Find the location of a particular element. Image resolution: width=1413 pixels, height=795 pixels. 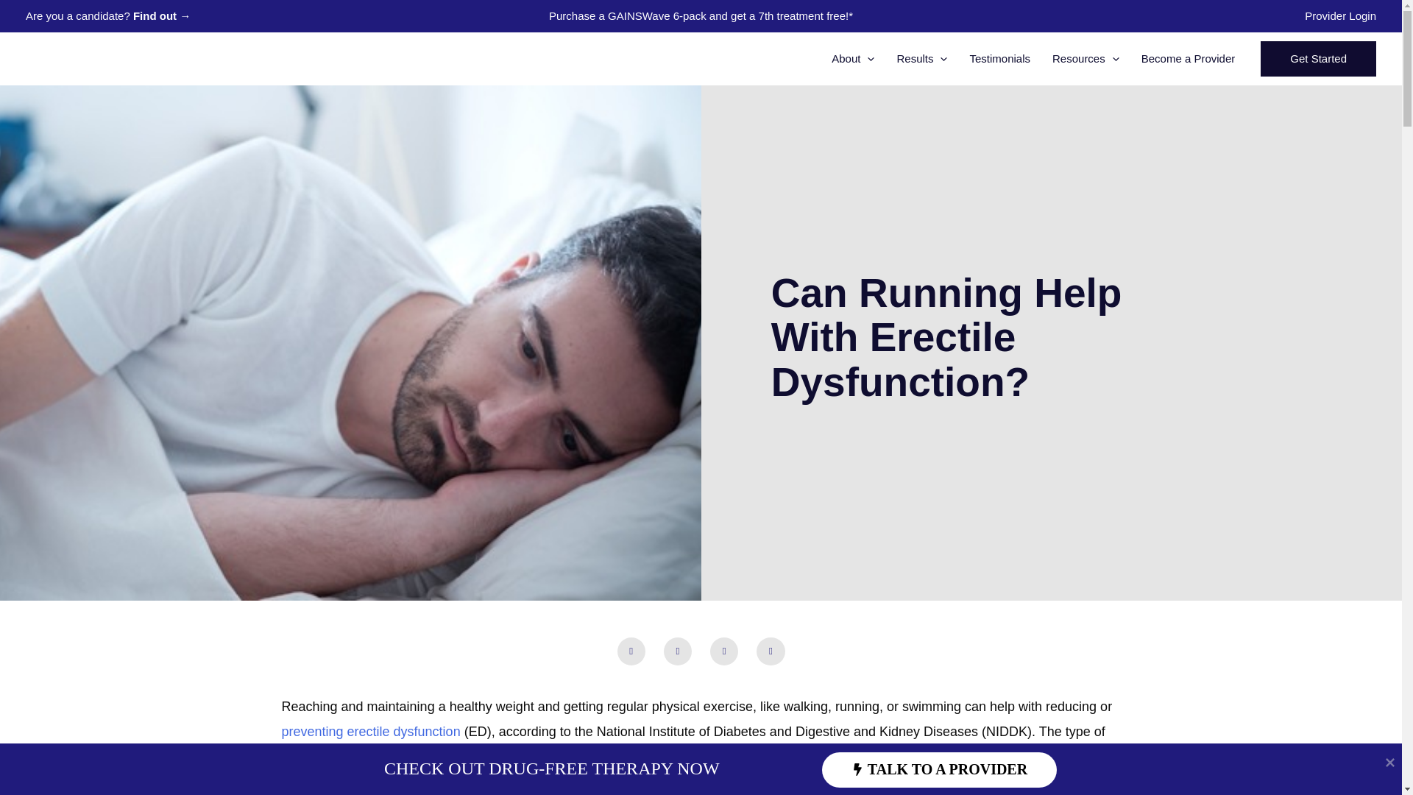

Provider Login is located at coordinates (1340, 15).